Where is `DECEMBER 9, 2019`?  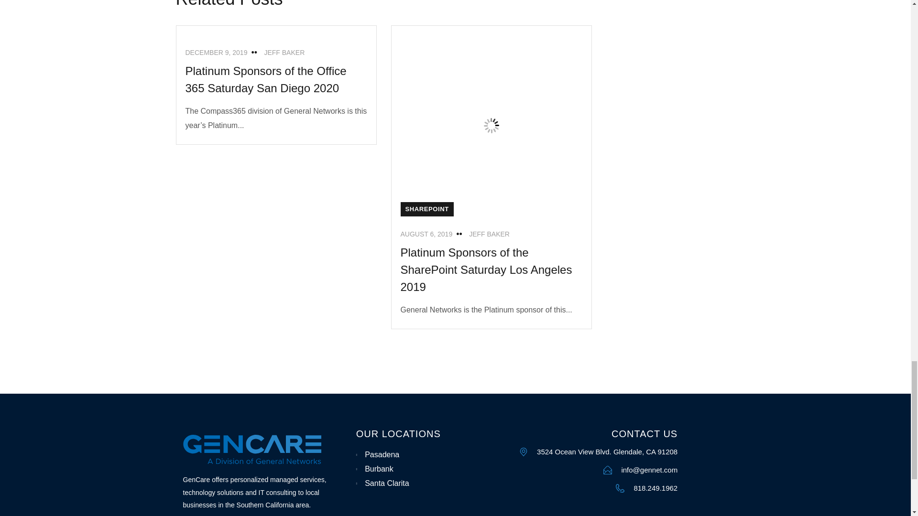
DECEMBER 9, 2019 is located at coordinates (216, 52).